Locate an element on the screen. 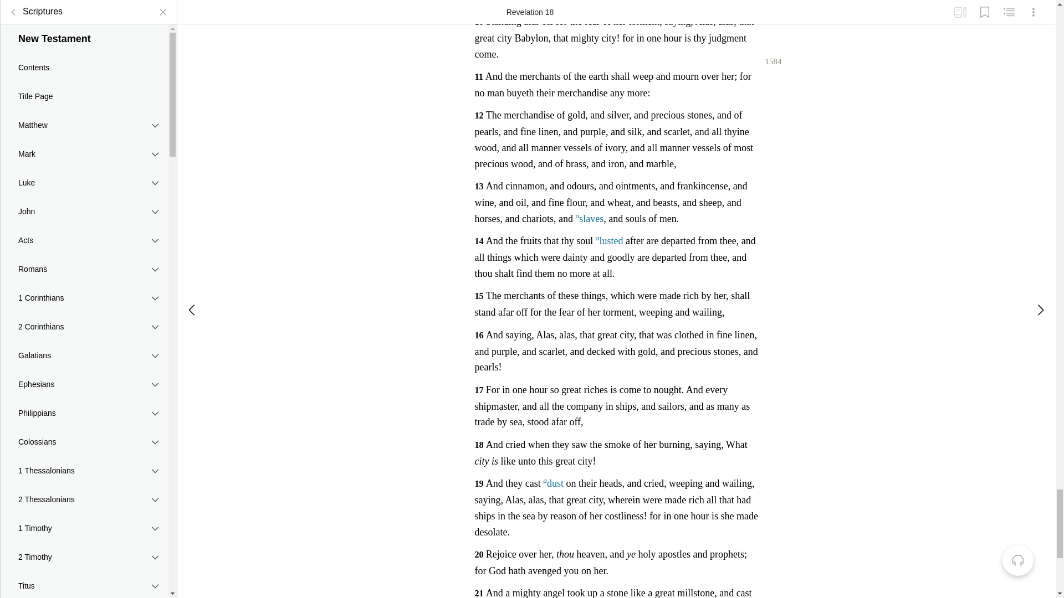 The height and width of the screenshot is (598, 1064). 1 Peter is located at coordinates (84, 94).